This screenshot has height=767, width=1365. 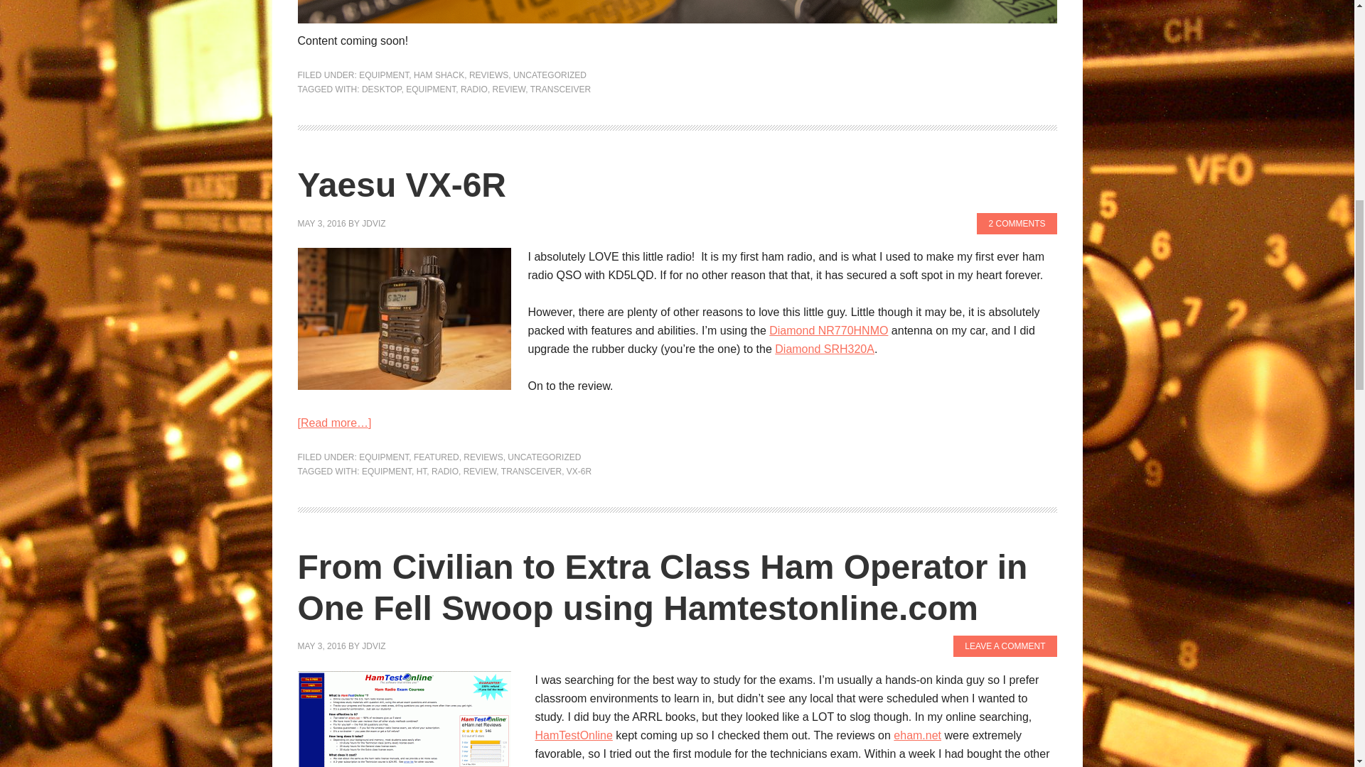 I want to click on HAM SHACK, so click(x=438, y=75).